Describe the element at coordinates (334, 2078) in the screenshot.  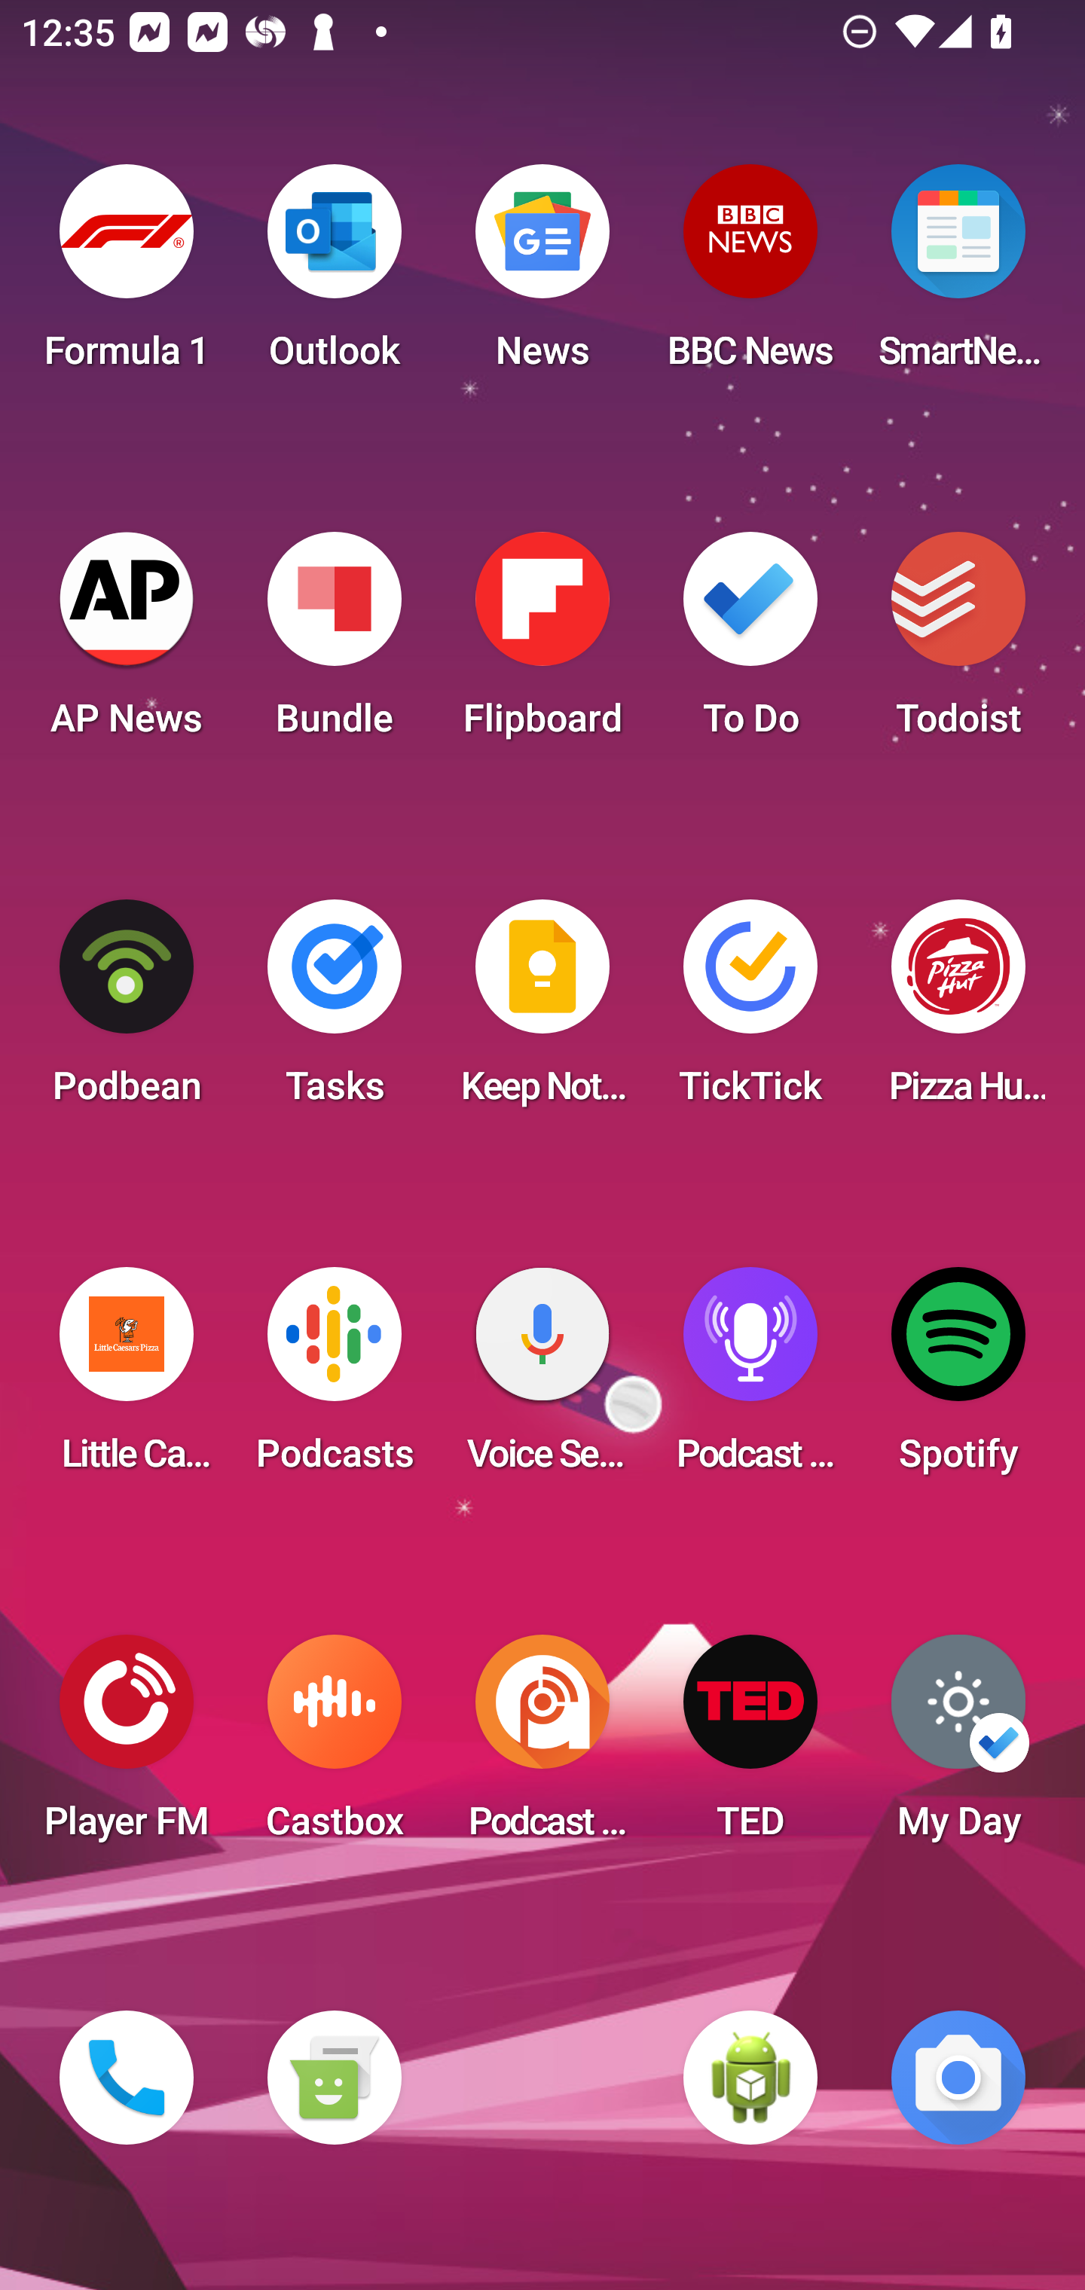
I see `Messaging` at that location.